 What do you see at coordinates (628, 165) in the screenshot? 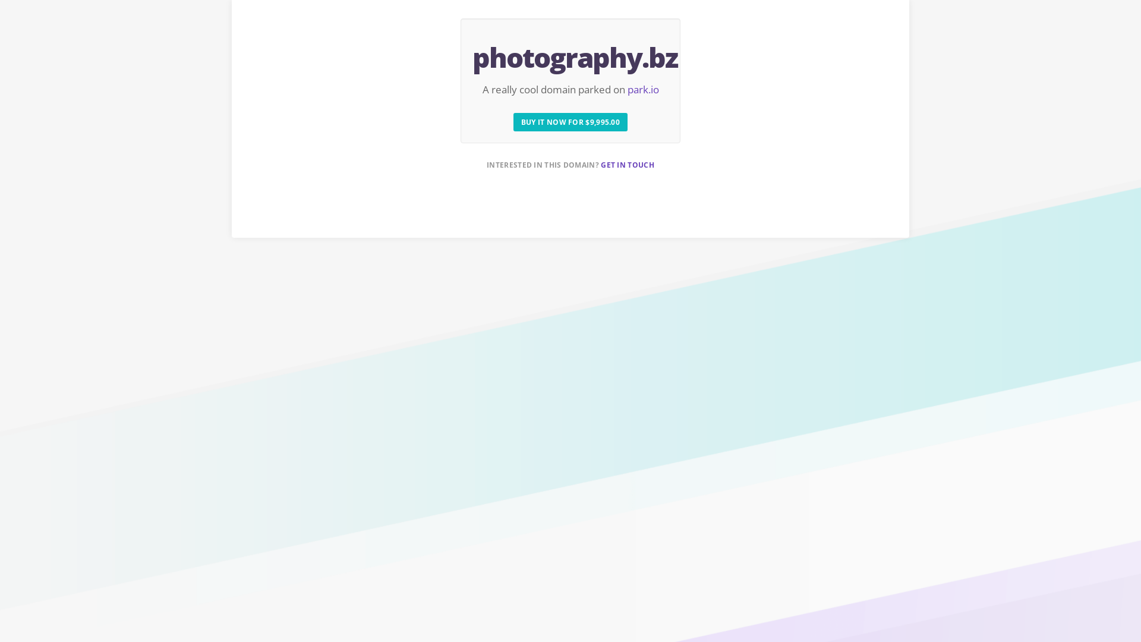
I see `GET IN TOUCH` at bounding box center [628, 165].